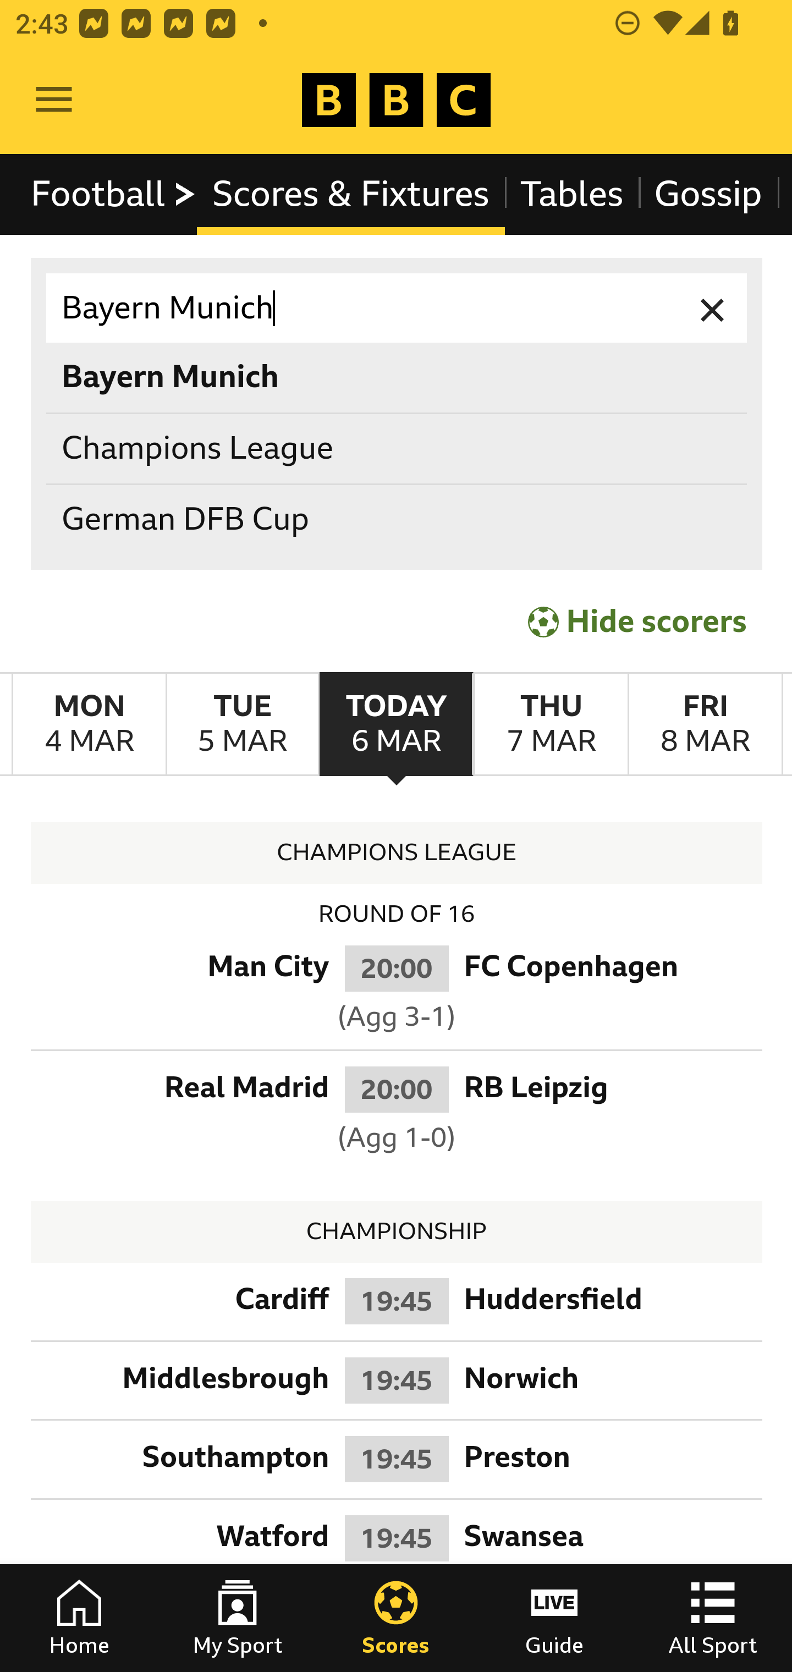 The height and width of the screenshot is (1672, 792). Describe the element at coordinates (705, 724) in the screenshot. I see `FridayMarch 8th Friday March 8th` at that location.